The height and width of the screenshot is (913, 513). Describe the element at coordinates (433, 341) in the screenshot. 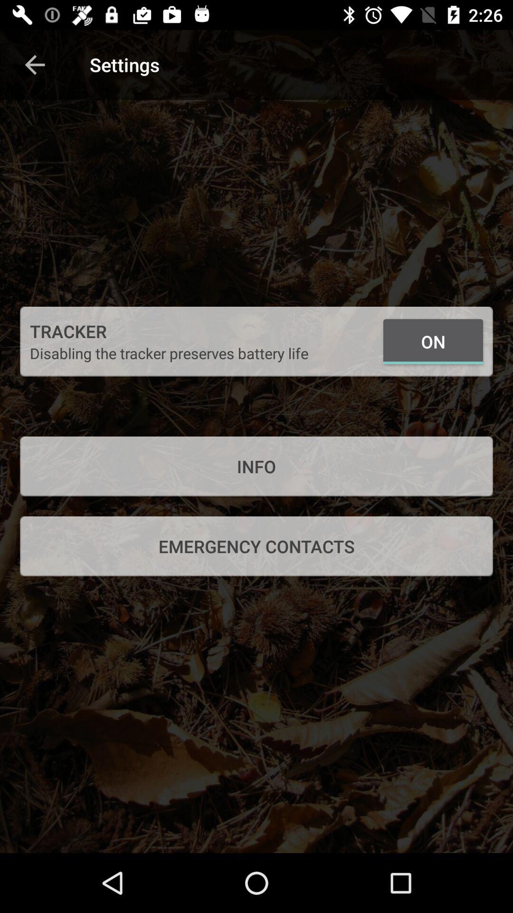

I see `turn on item on the right` at that location.